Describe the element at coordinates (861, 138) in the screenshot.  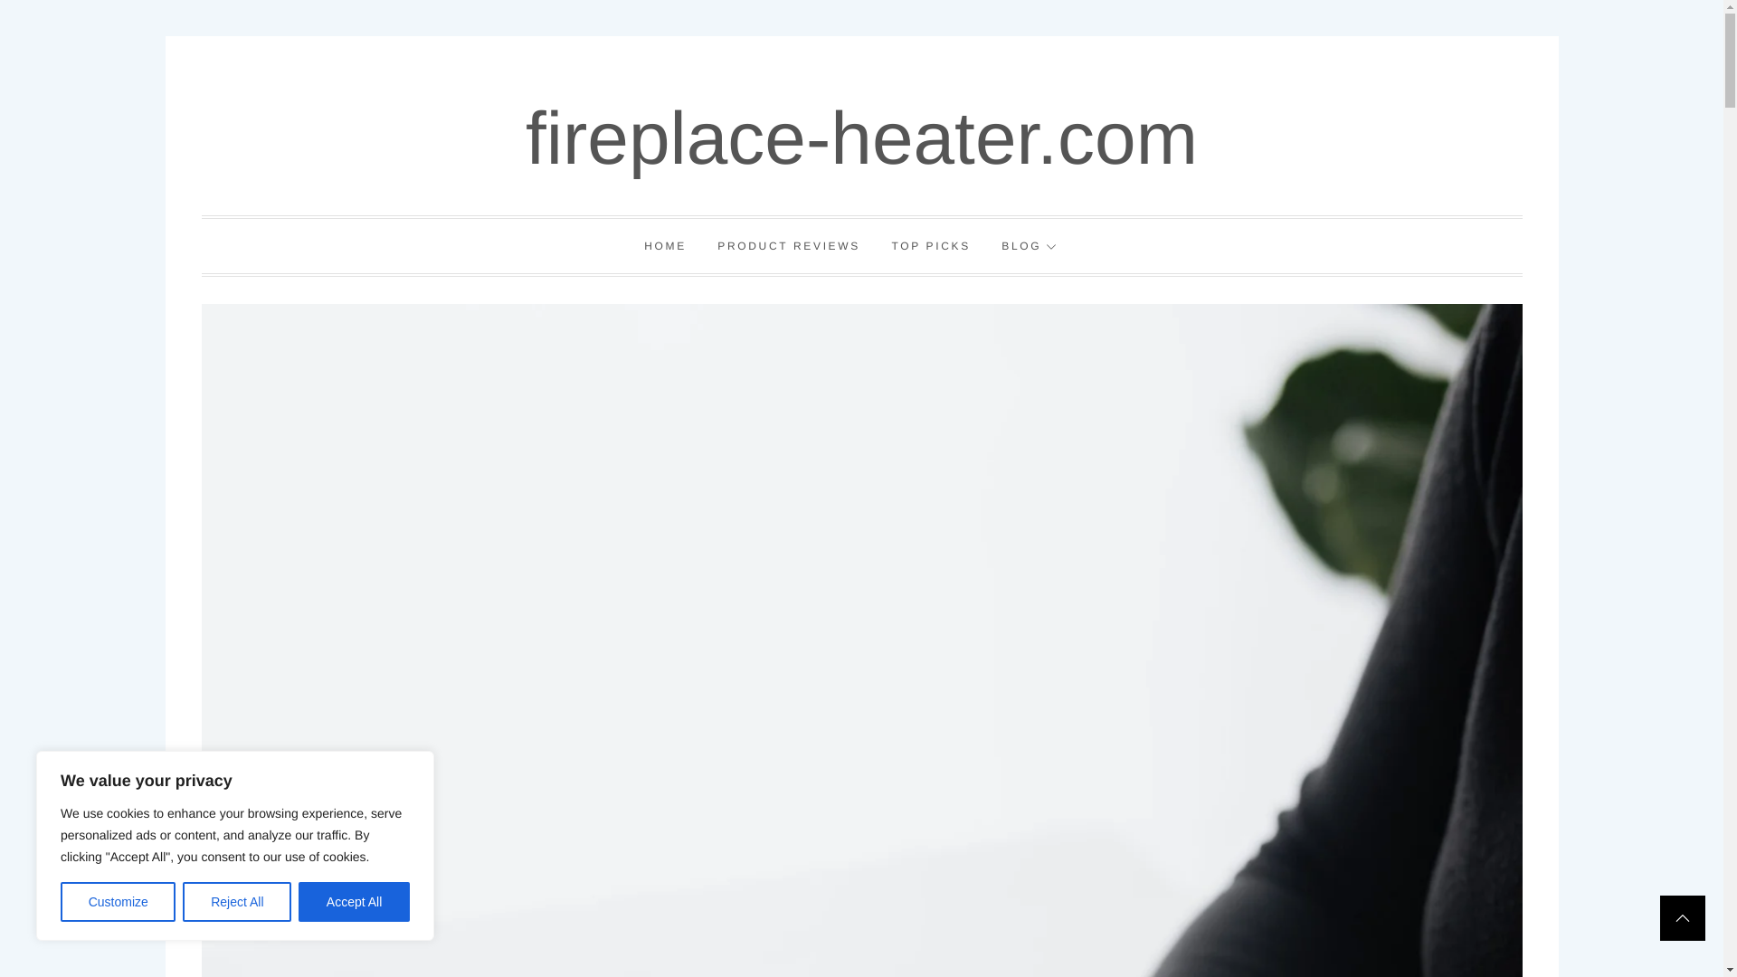
I see `fireplace-heater.com` at that location.